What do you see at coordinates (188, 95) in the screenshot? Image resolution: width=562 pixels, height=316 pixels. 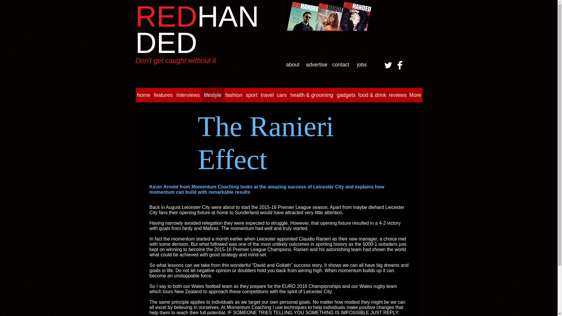 I see `interviews` at bounding box center [188, 95].